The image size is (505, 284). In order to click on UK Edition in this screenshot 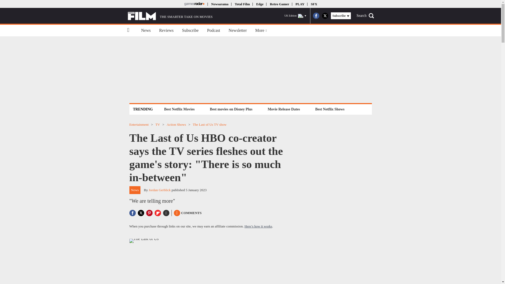, I will do `click(295, 16)`.